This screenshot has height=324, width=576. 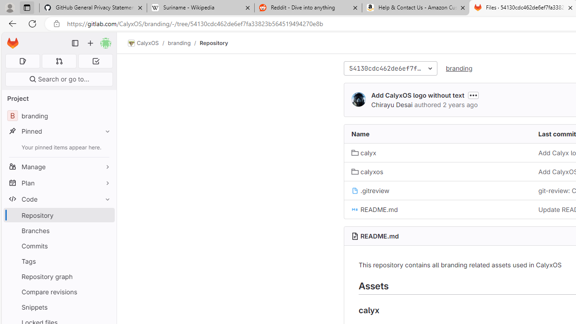 I want to click on Assigned issues 0, so click(x=22, y=61).